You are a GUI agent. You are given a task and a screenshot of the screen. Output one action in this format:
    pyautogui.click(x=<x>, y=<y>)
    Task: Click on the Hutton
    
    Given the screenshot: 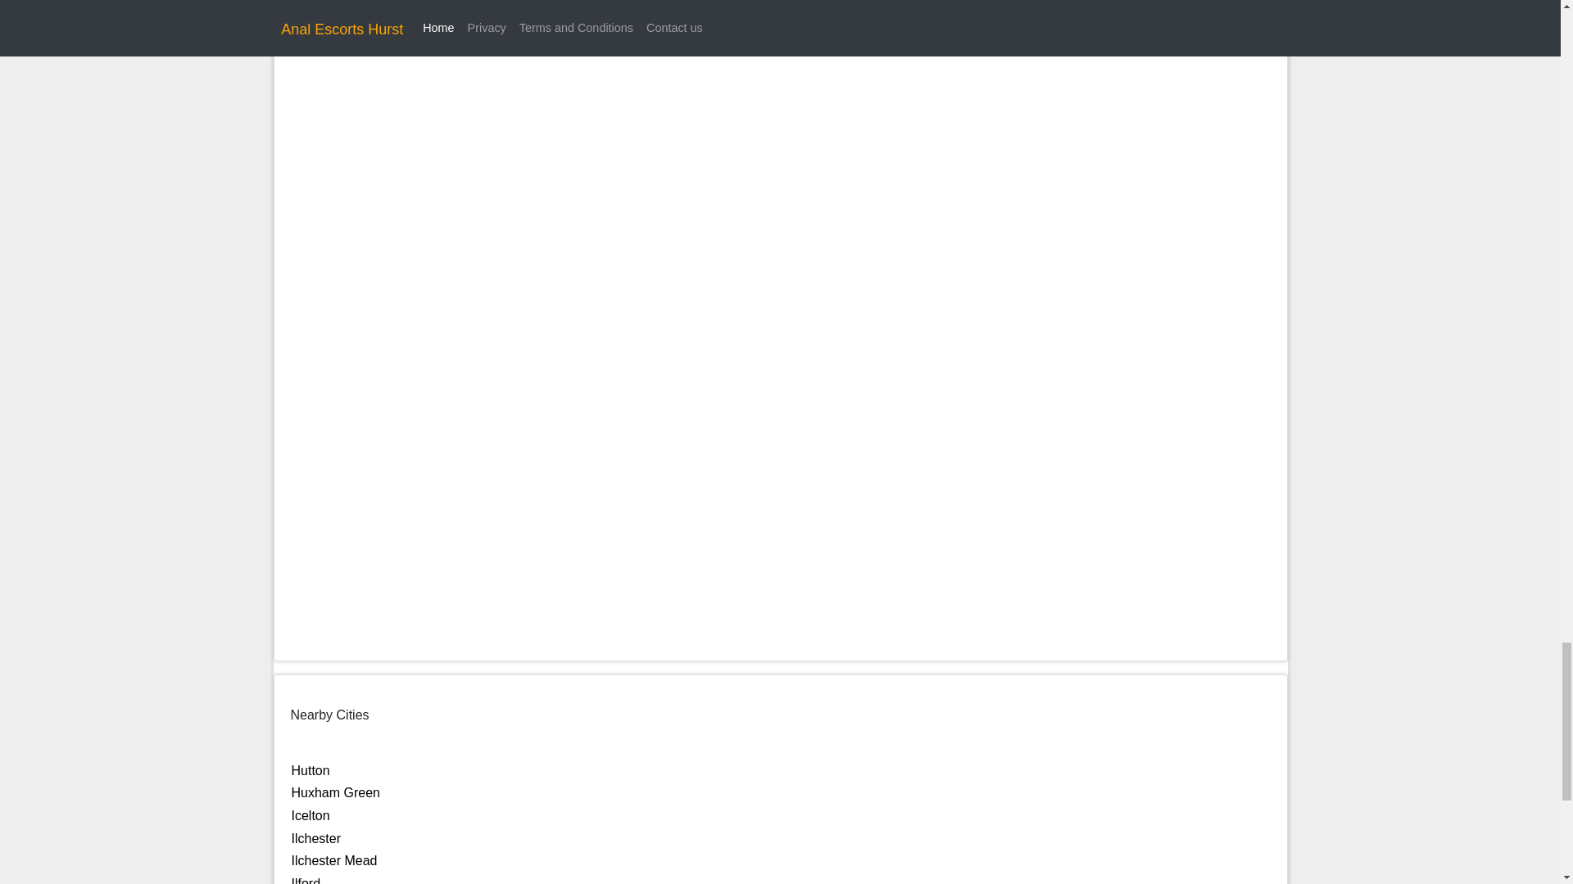 What is the action you would take?
    pyautogui.click(x=311, y=771)
    